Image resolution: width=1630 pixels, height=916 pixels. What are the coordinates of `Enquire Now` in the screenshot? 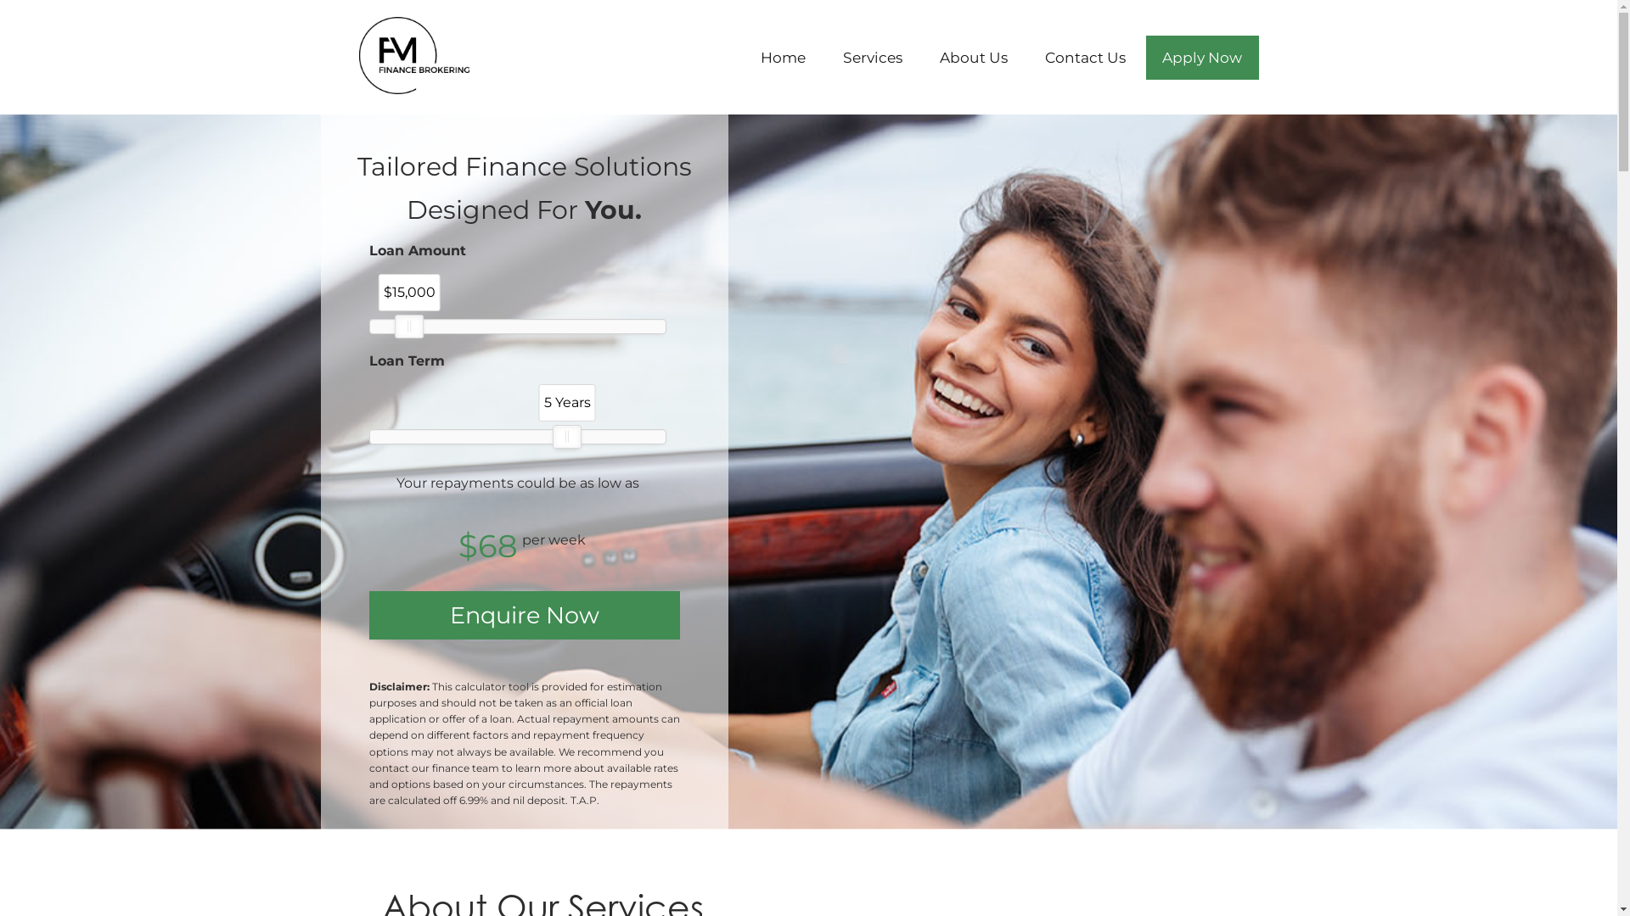 It's located at (524, 616).